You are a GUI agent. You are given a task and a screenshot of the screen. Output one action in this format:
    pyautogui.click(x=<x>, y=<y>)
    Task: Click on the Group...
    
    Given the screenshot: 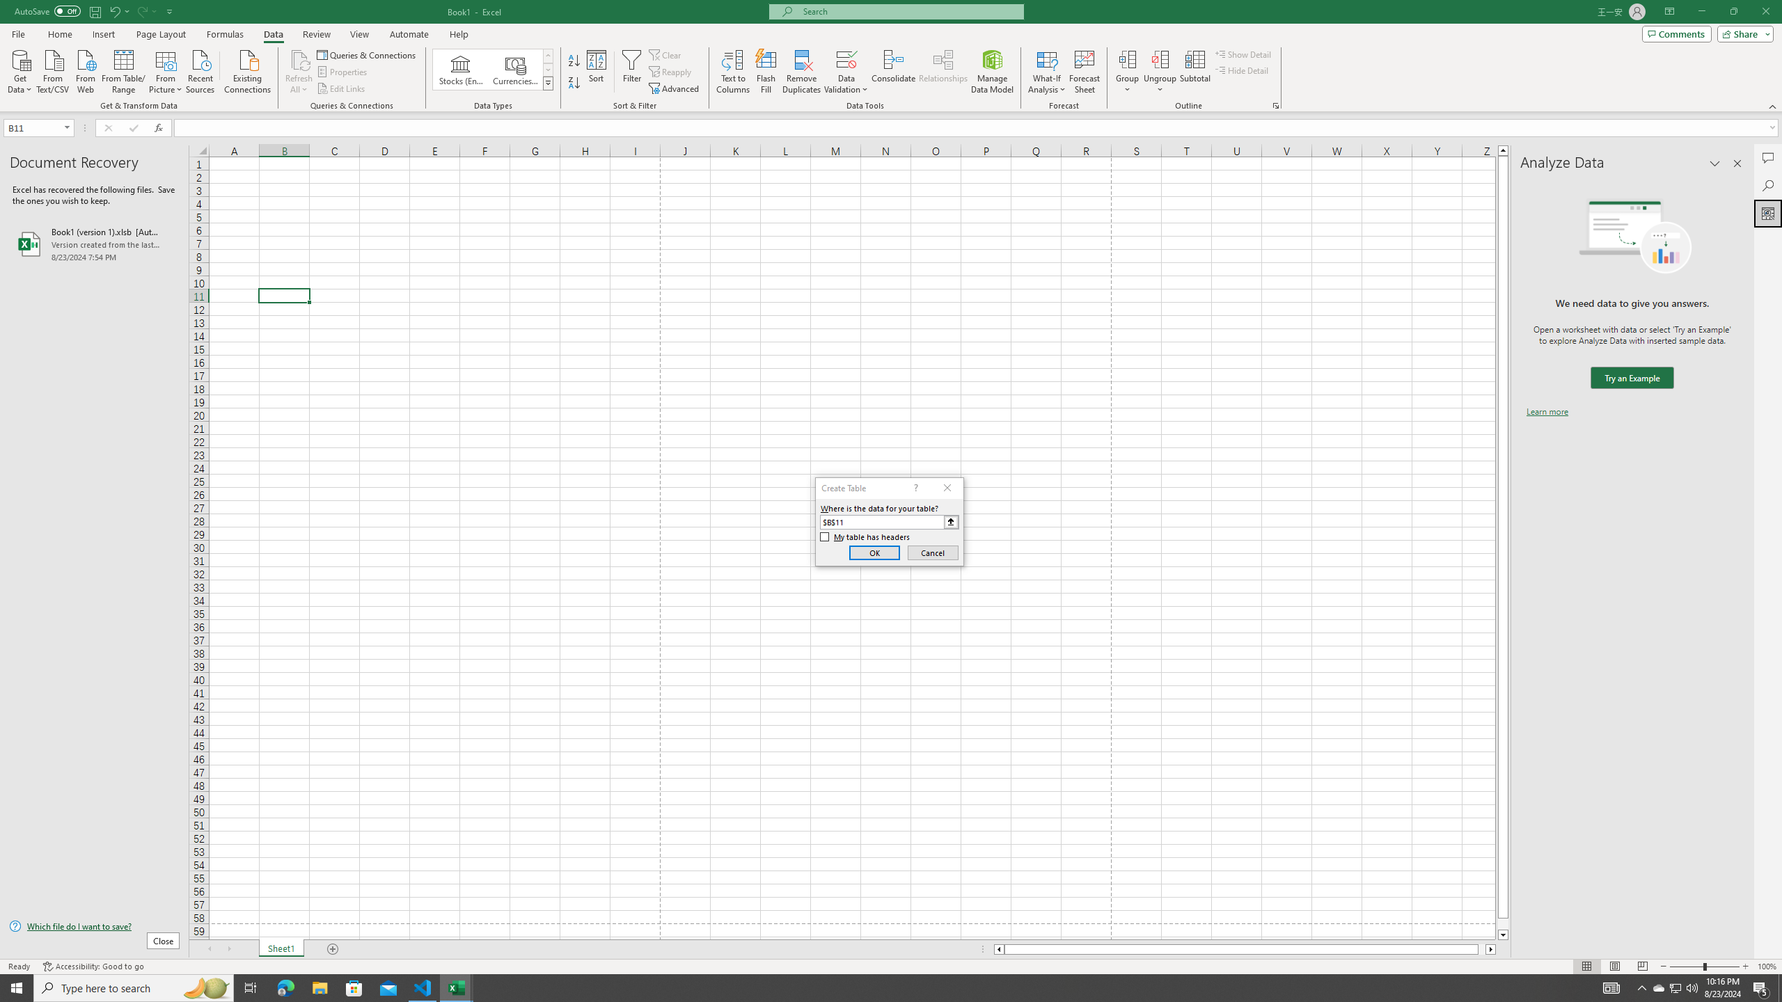 What is the action you would take?
    pyautogui.click(x=1128, y=72)
    